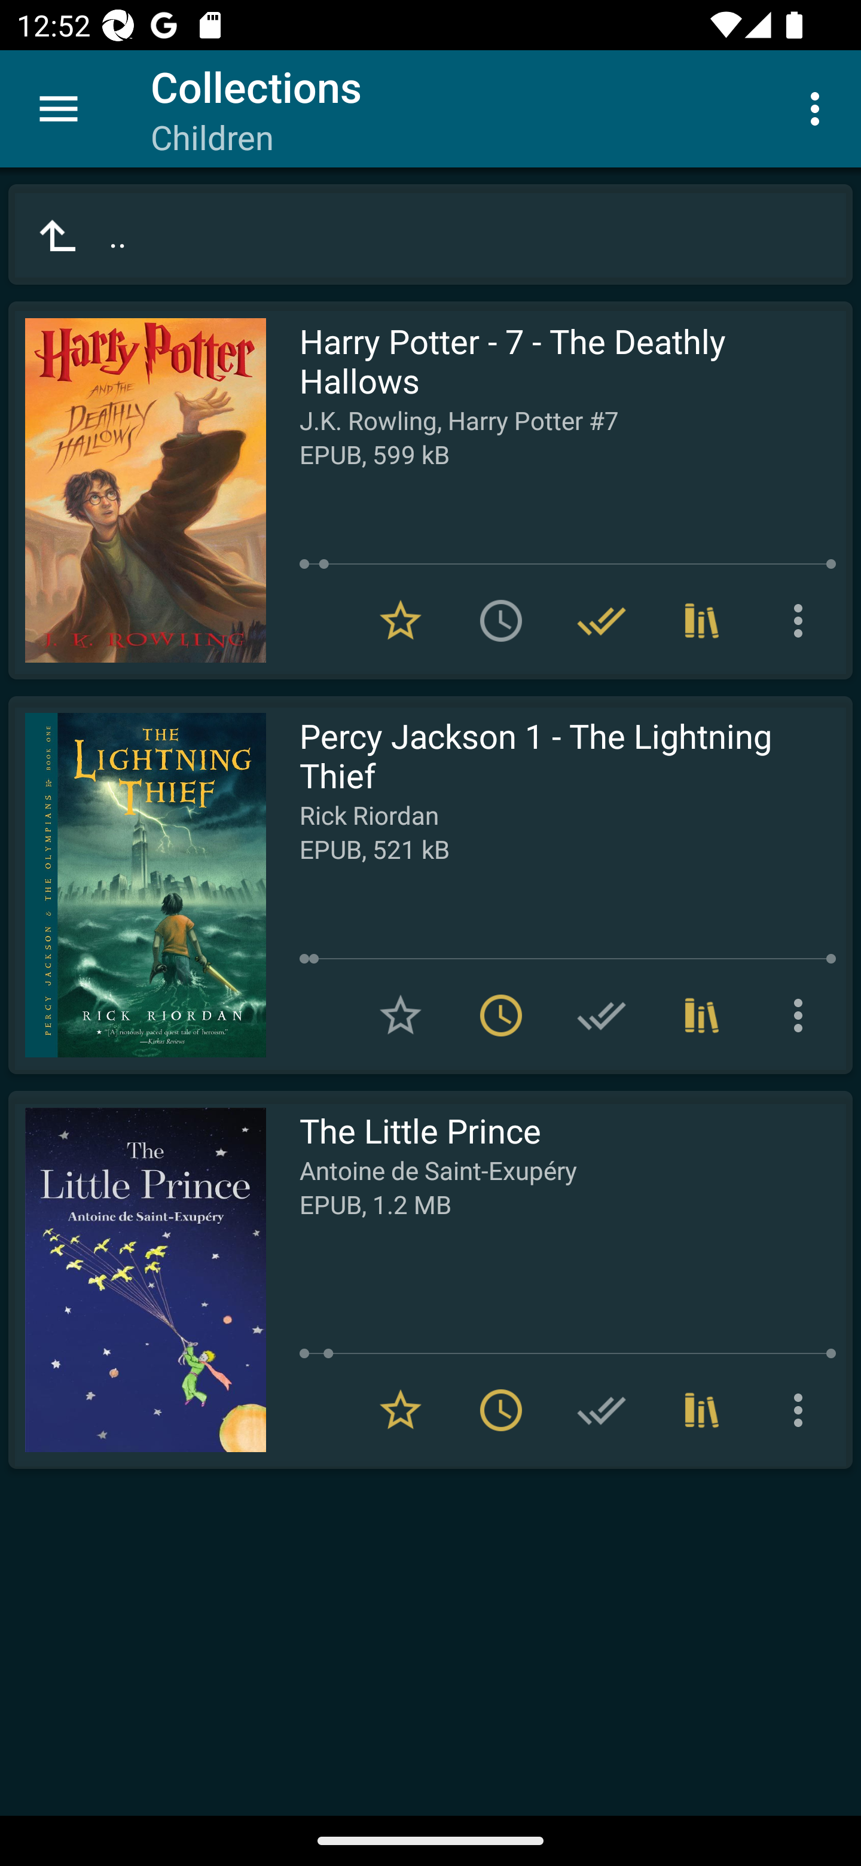 Image resolution: width=861 pixels, height=1866 pixels. What do you see at coordinates (602, 621) in the screenshot?
I see `Remove from Have read` at bounding box center [602, 621].